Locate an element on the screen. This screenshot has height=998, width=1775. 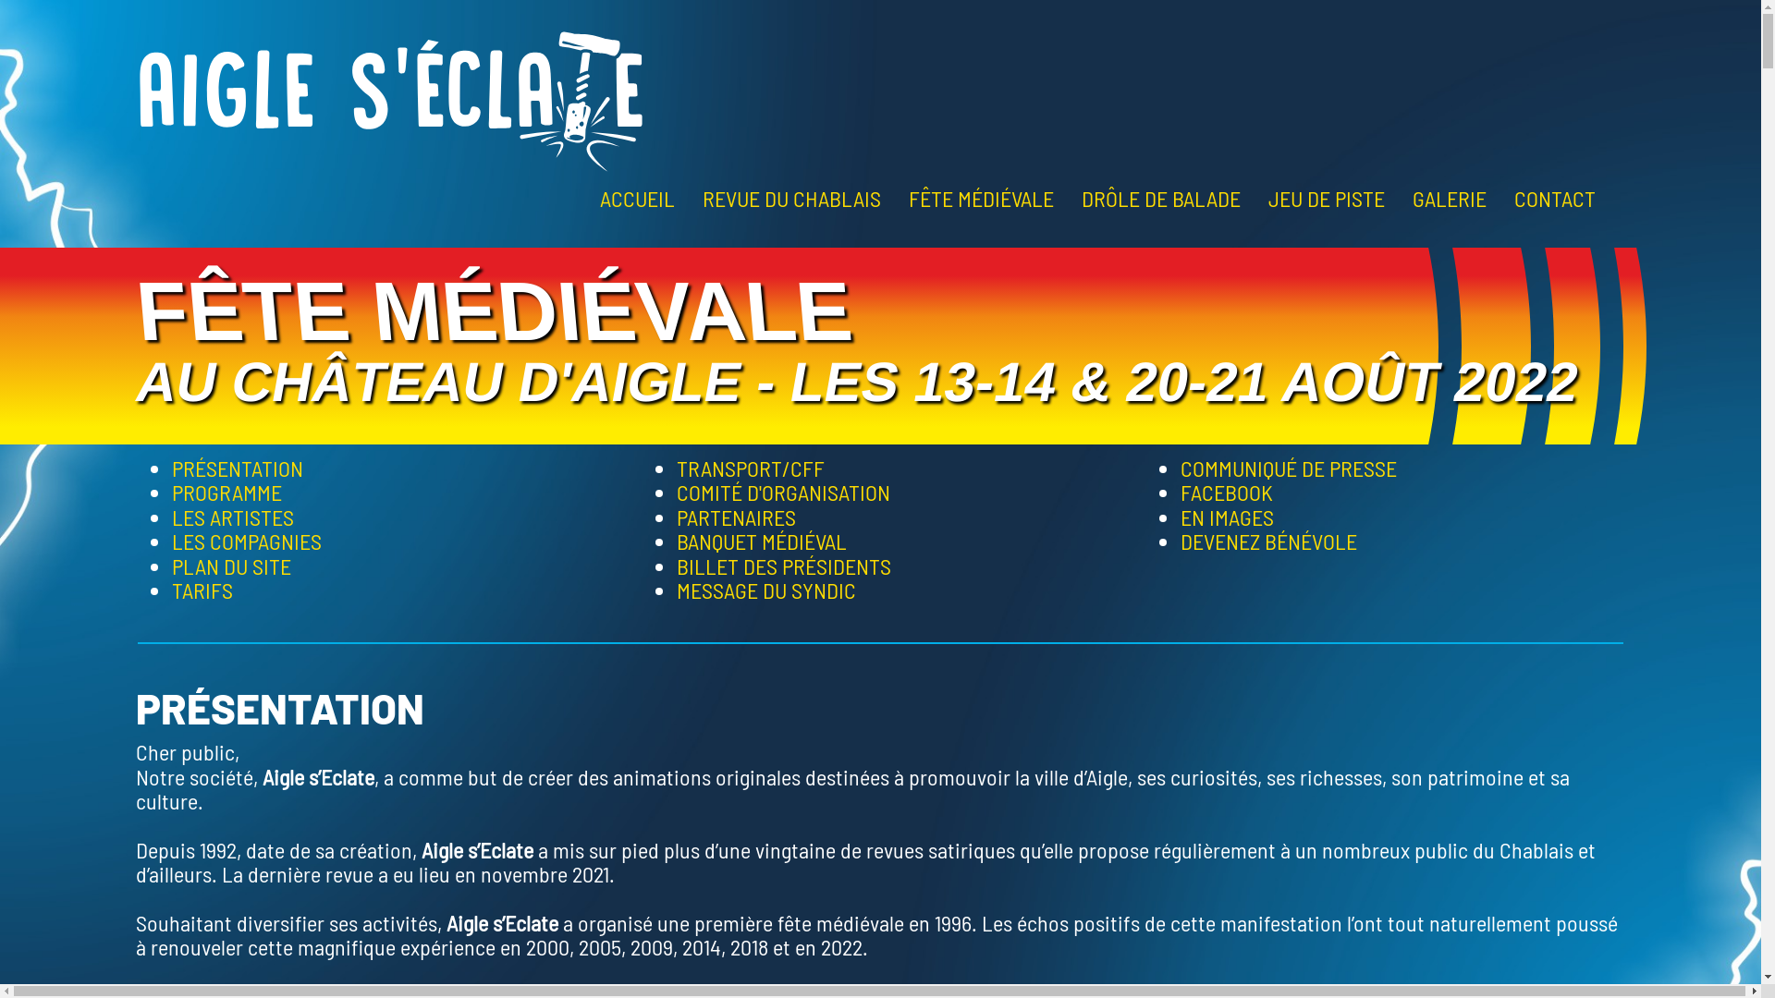
REVUE DU CHABLAIS is located at coordinates (791, 198).